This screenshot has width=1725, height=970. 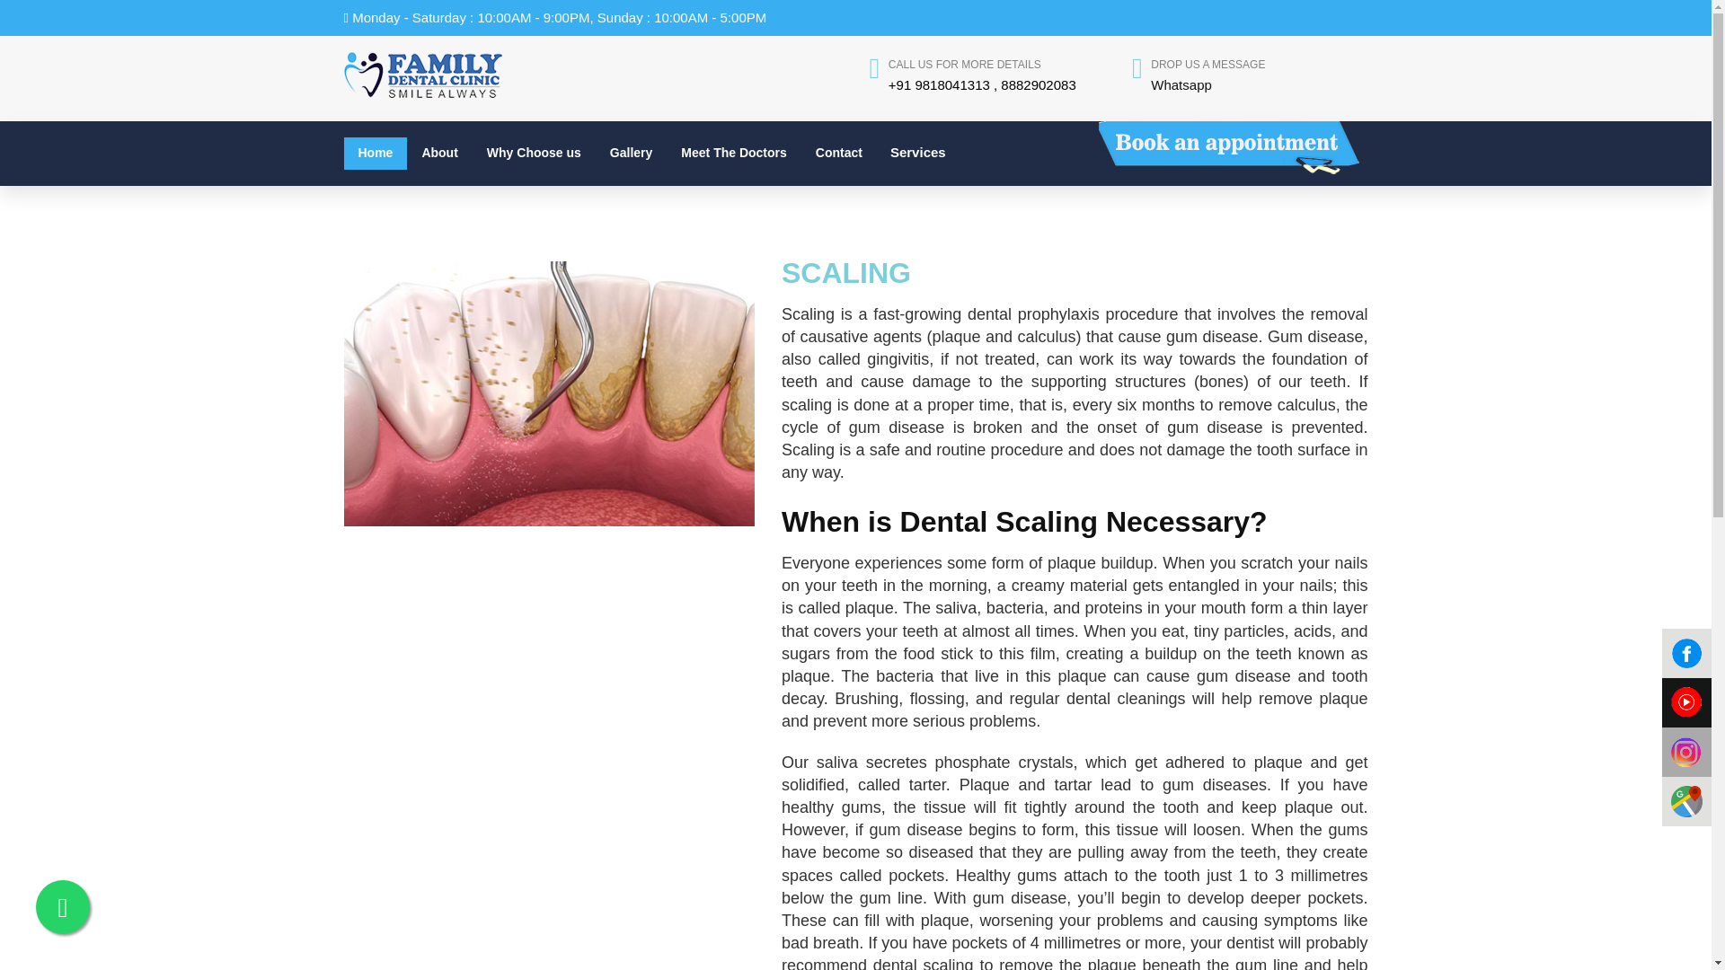 I want to click on Why Choose us, so click(x=534, y=154).